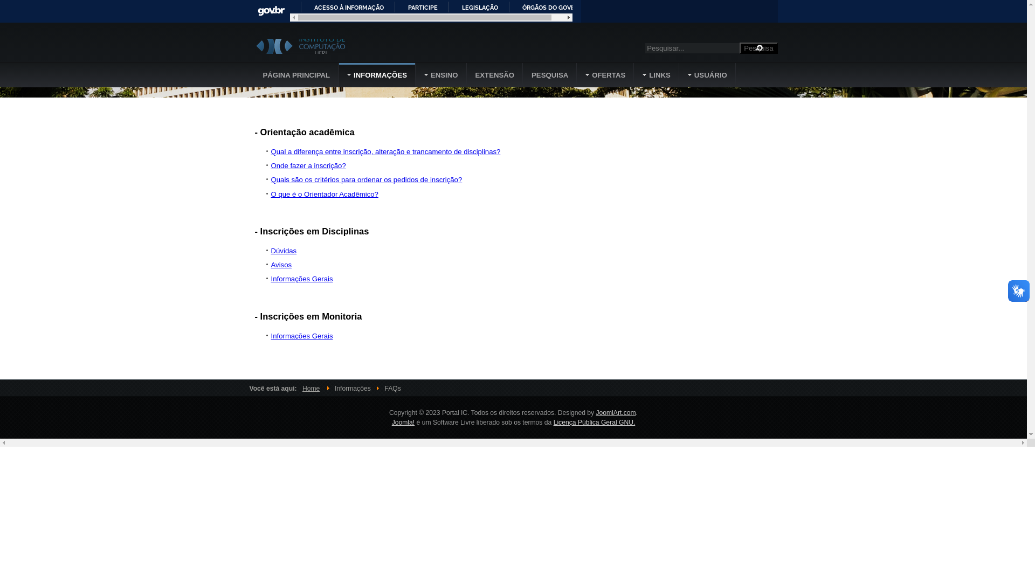 This screenshot has width=1035, height=582. Describe the element at coordinates (271, 11) in the screenshot. I see `GOVBR` at that location.